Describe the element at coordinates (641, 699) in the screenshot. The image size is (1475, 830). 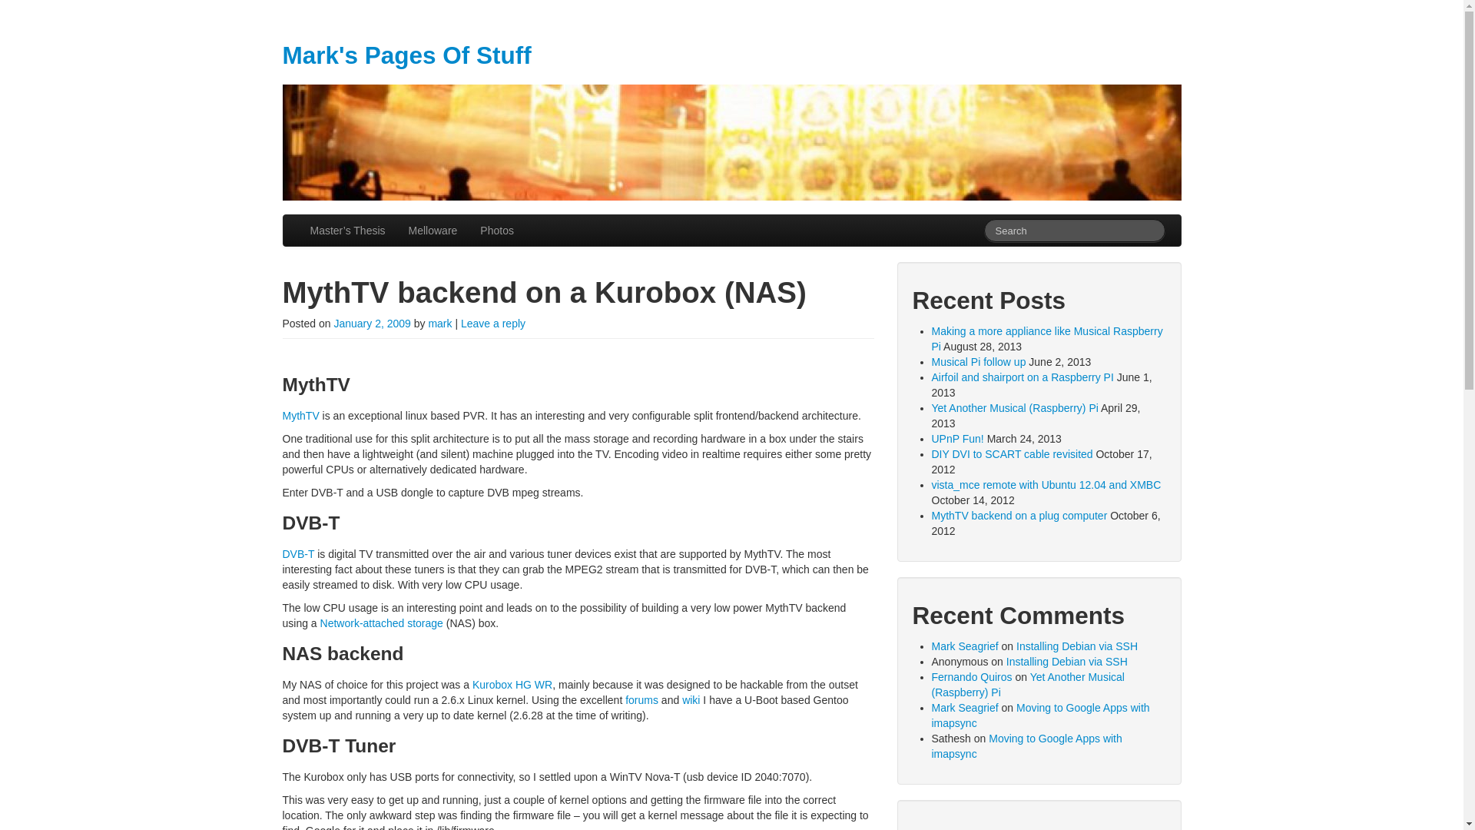
I see `forums` at that location.